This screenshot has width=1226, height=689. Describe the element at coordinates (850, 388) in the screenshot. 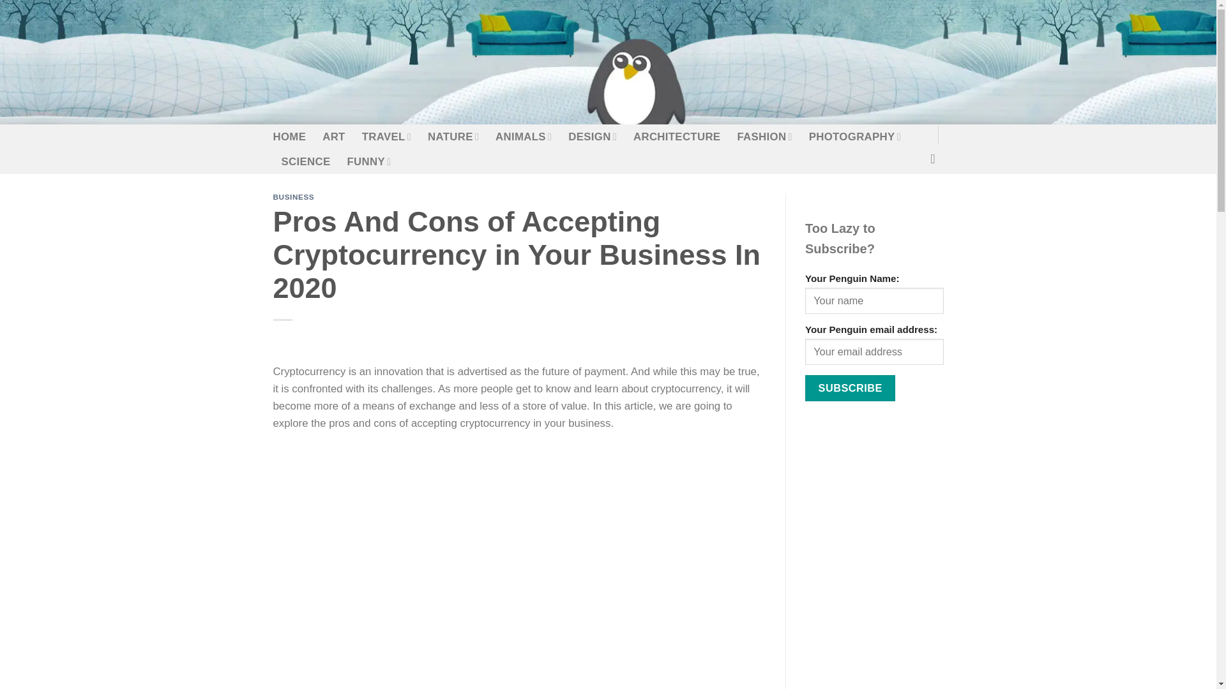

I see `Subscribe` at that location.